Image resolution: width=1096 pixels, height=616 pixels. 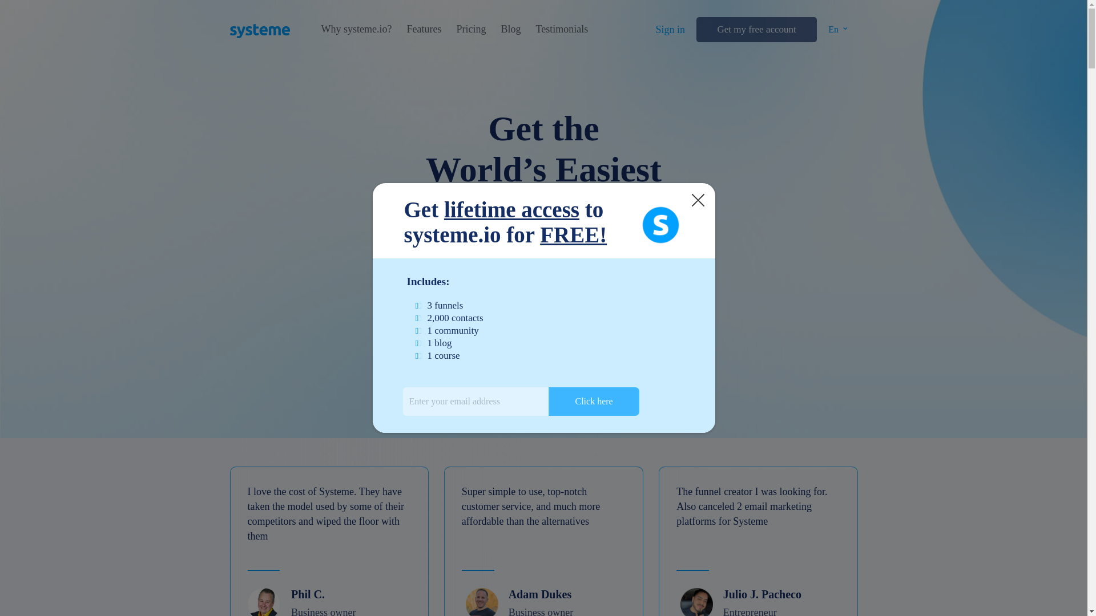 What do you see at coordinates (670, 30) in the screenshot?
I see `Sign in` at bounding box center [670, 30].